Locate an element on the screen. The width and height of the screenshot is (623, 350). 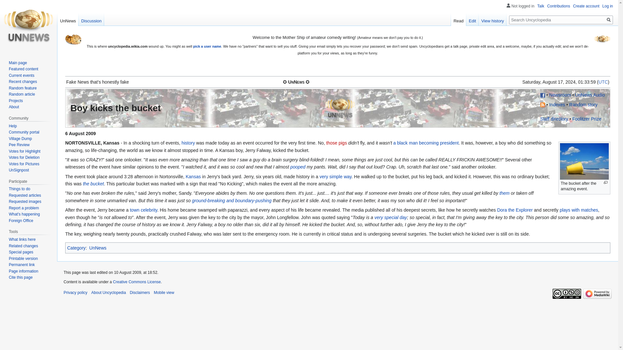
Kansas is located at coordinates (193, 176).